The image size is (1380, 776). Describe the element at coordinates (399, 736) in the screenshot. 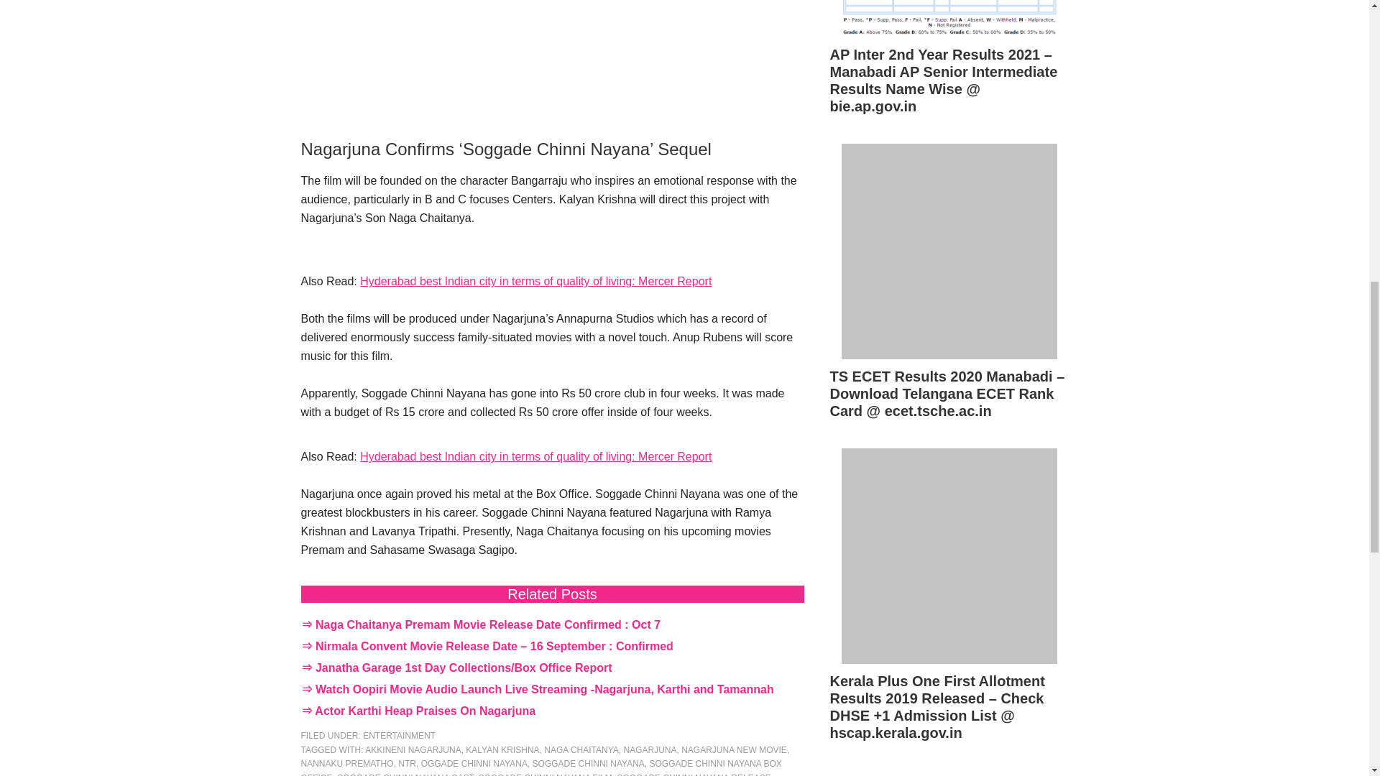

I see `ENTERTAINMENT` at that location.